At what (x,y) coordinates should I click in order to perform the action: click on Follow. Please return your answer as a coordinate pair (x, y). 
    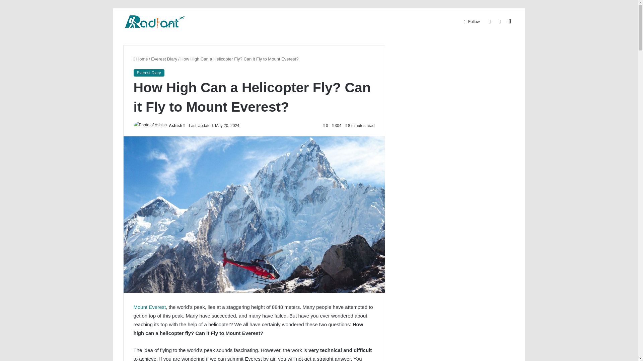
    Looking at the image, I should click on (472, 21).